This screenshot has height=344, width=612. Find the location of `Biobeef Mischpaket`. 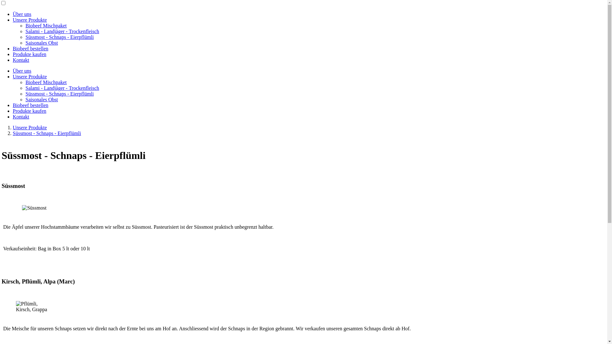

Biobeef Mischpaket is located at coordinates (46, 25).